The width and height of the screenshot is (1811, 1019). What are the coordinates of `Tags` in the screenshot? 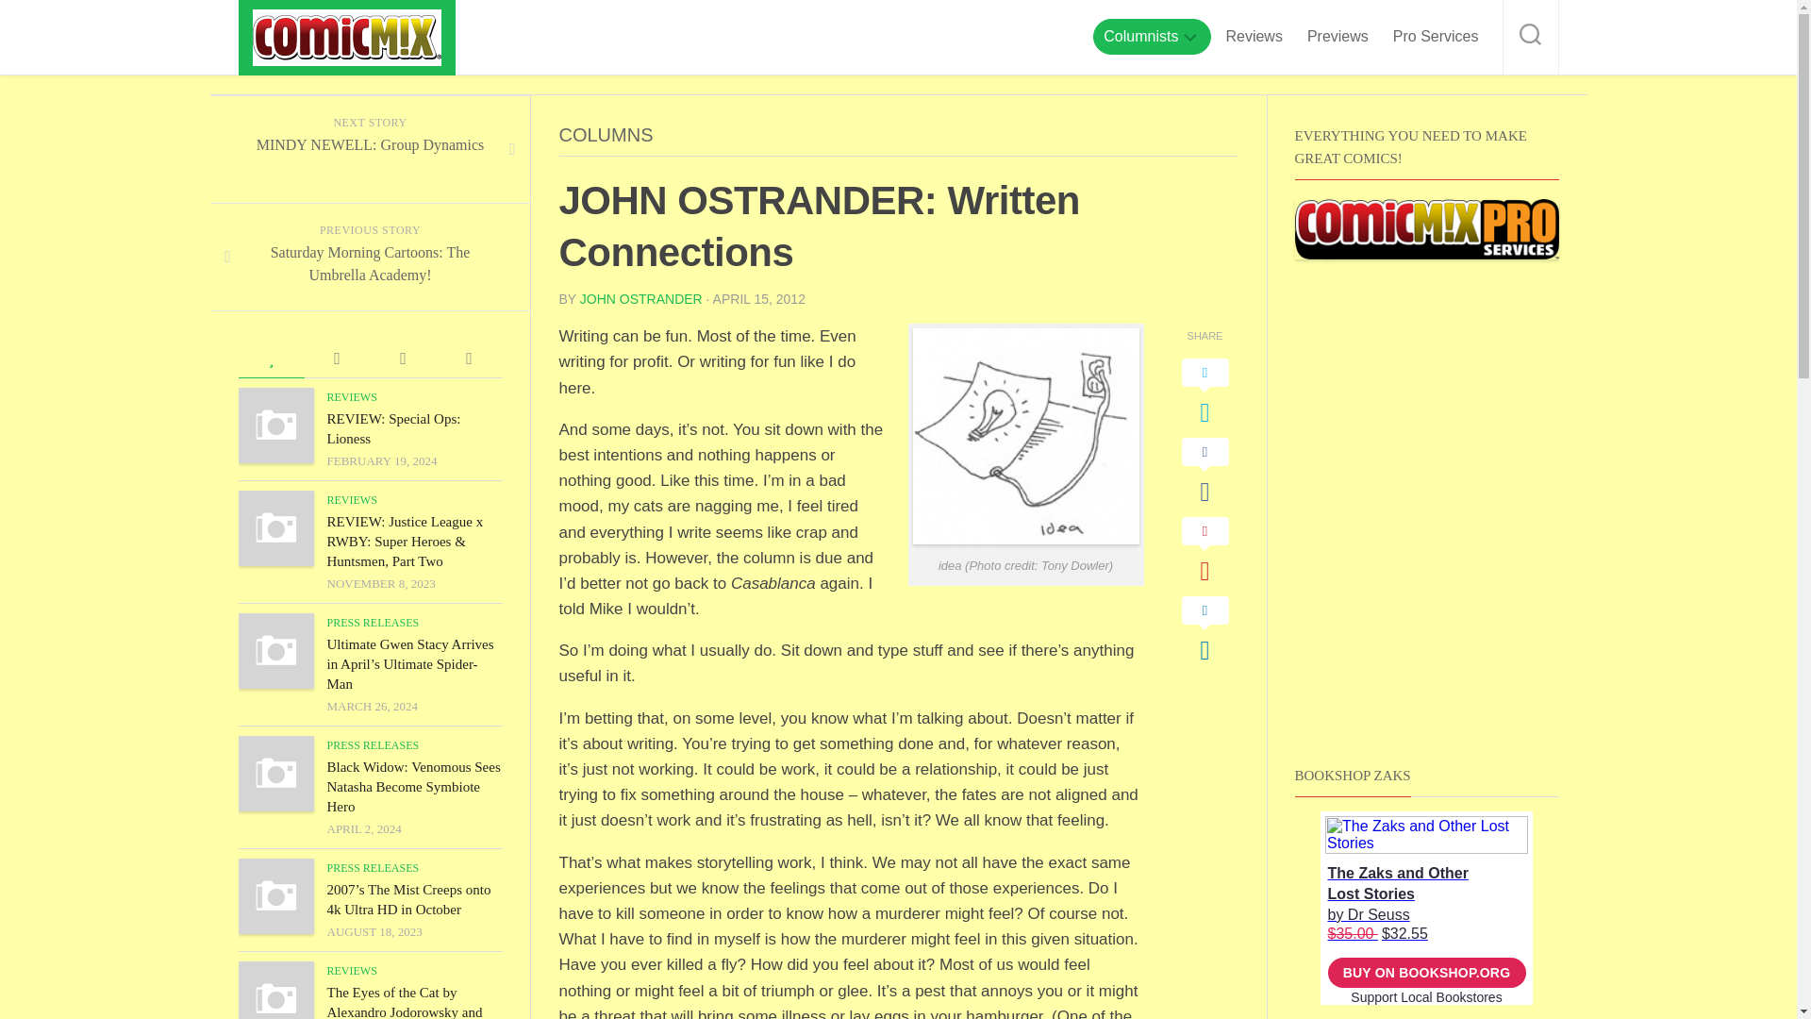 It's located at (468, 359).